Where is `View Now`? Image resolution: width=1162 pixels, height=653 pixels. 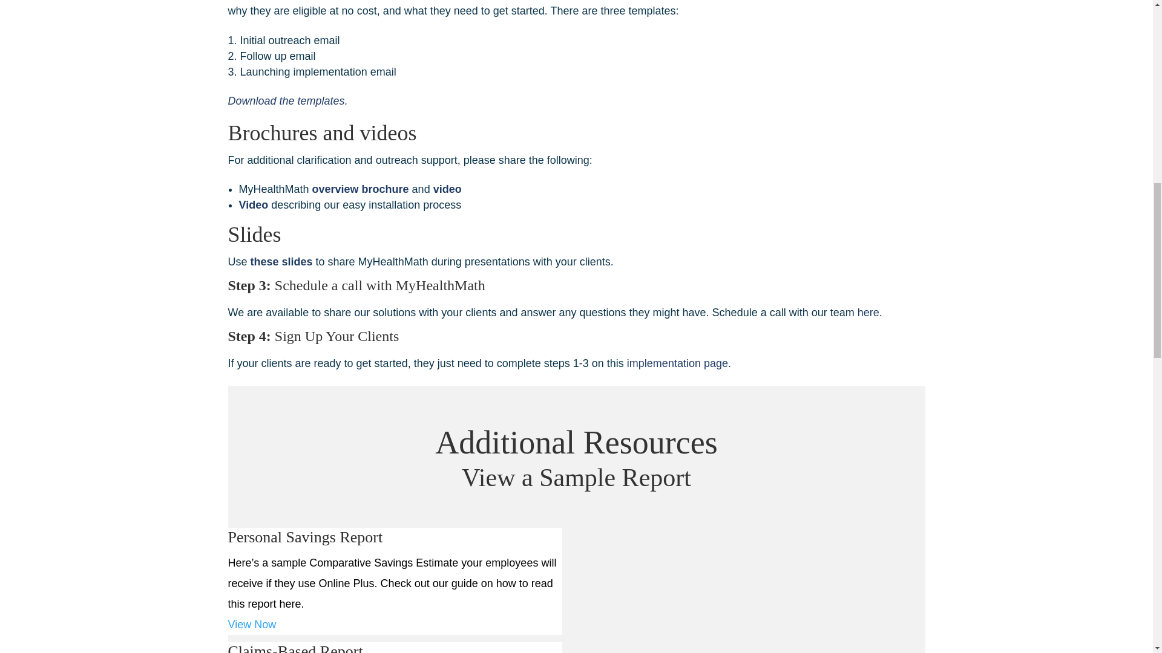 View Now is located at coordinates (252, 624).